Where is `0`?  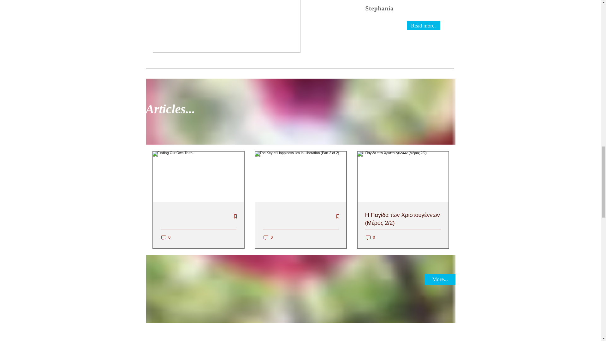
0 is located at coordinates (370, 237).